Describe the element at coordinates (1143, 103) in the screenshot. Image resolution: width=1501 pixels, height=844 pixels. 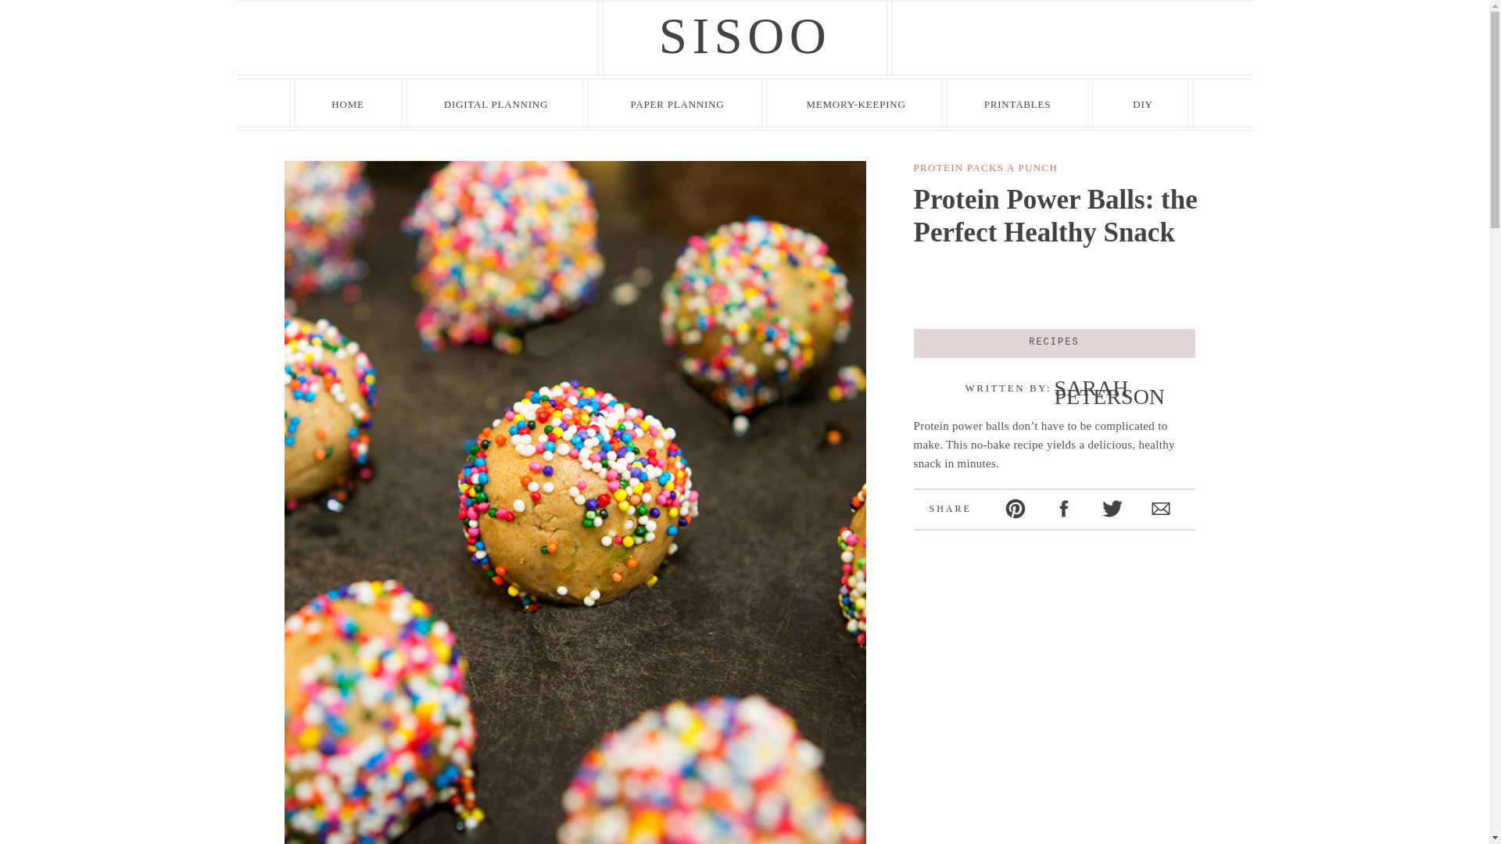
I see `DIY` at that location.